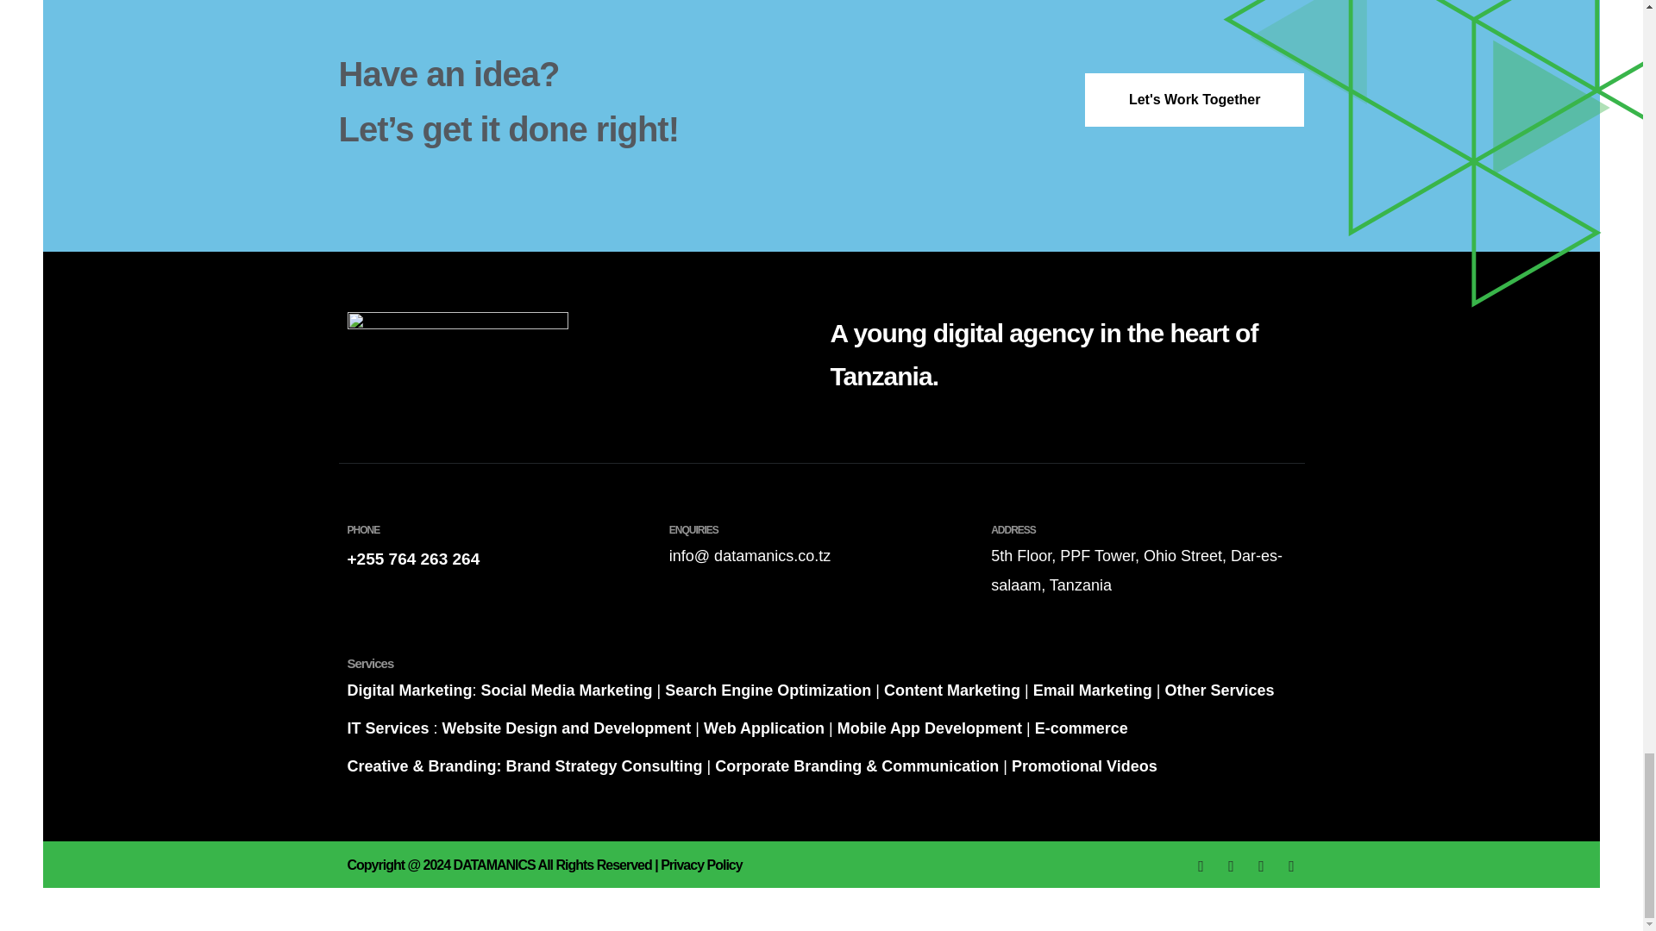 This screenshot has width=1656, height=931. I want to click on Email Marketing, so click(1093, 690).